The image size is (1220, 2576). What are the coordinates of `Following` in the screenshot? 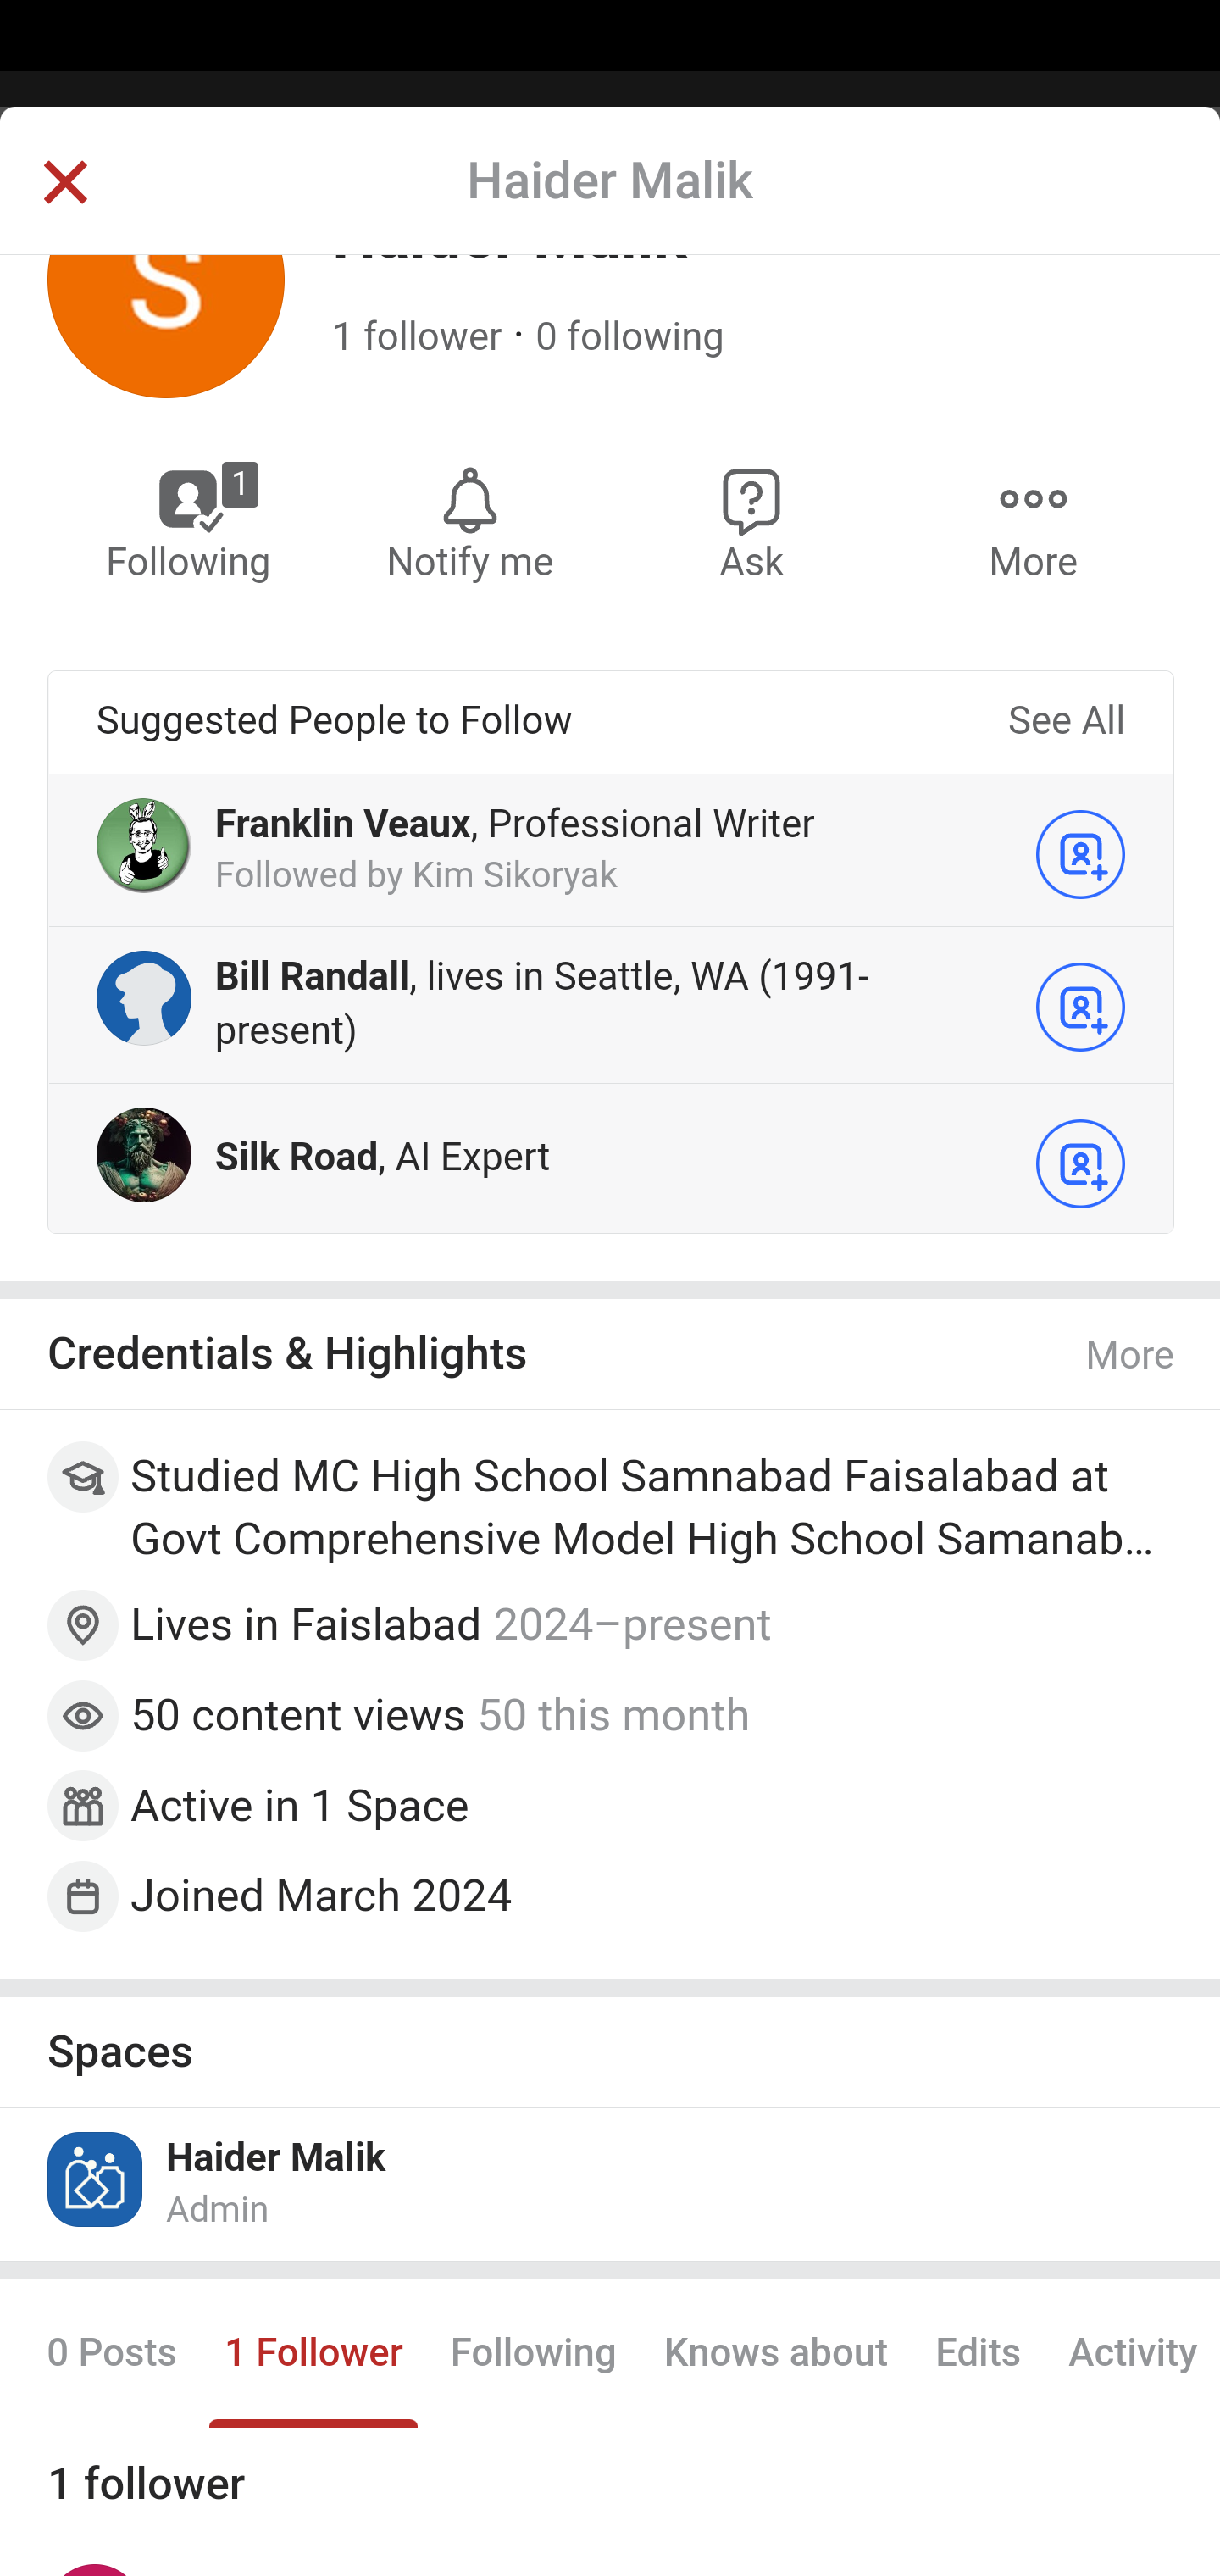 It's located at (532, 2356).